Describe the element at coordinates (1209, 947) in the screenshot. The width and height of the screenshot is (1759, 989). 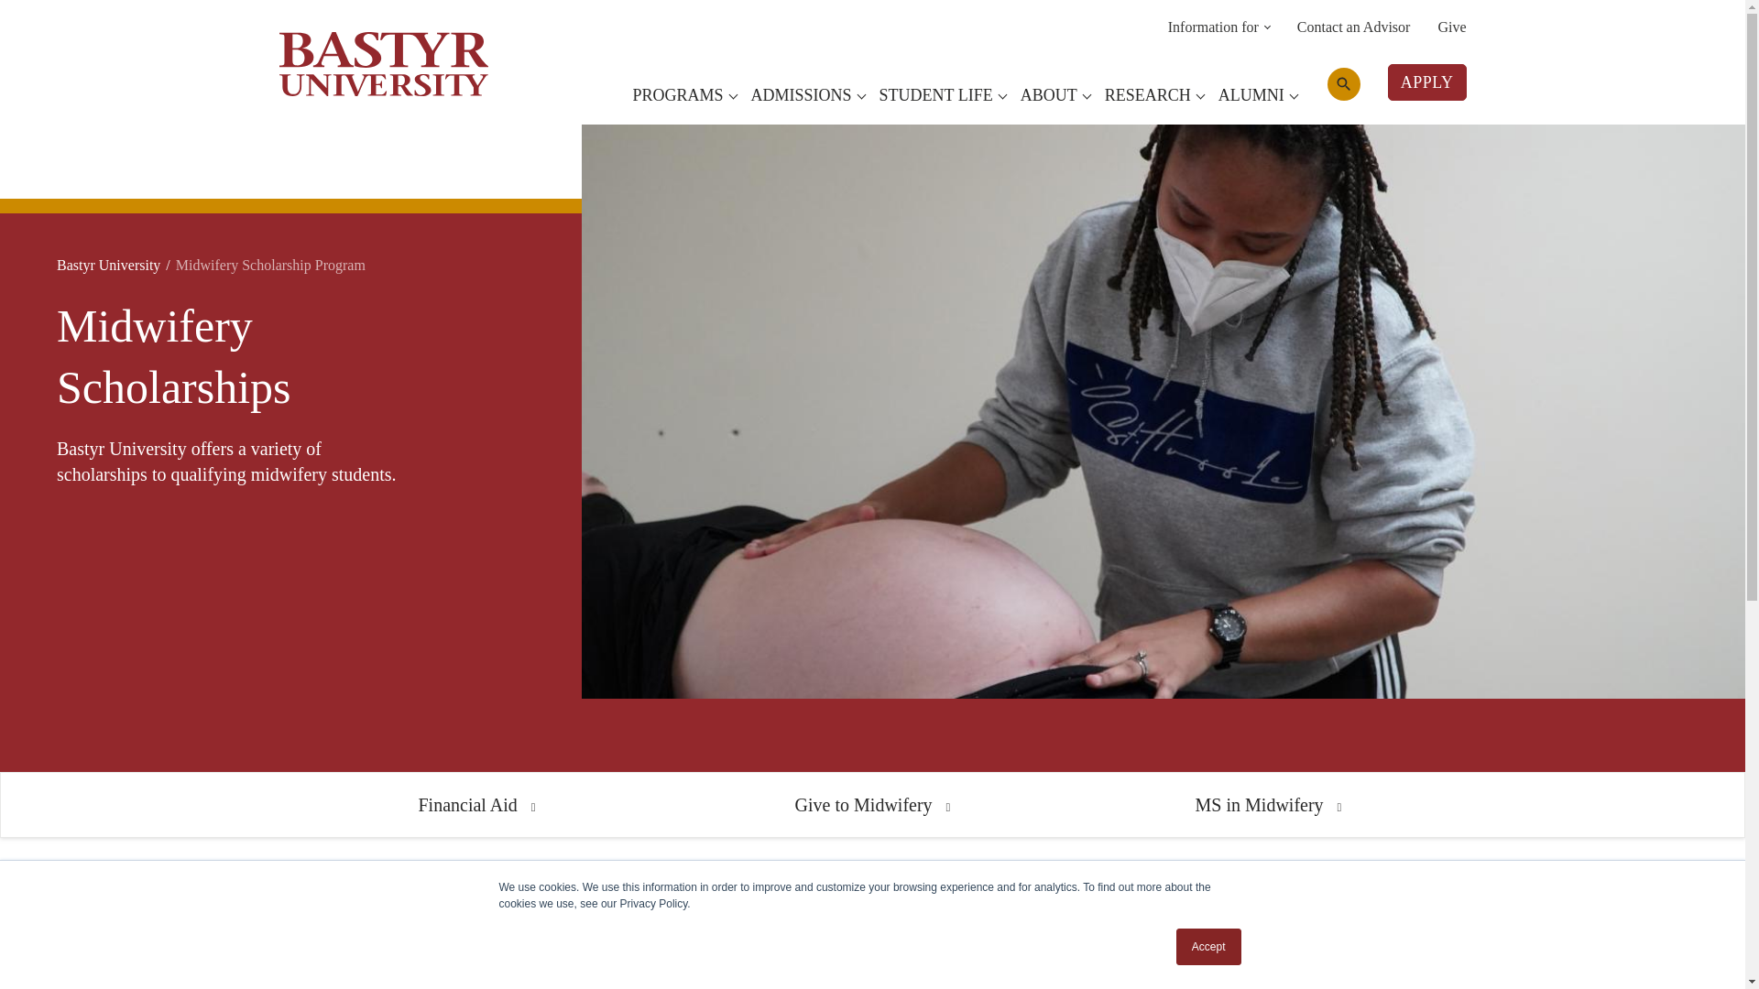
I see `Accept` at that location.